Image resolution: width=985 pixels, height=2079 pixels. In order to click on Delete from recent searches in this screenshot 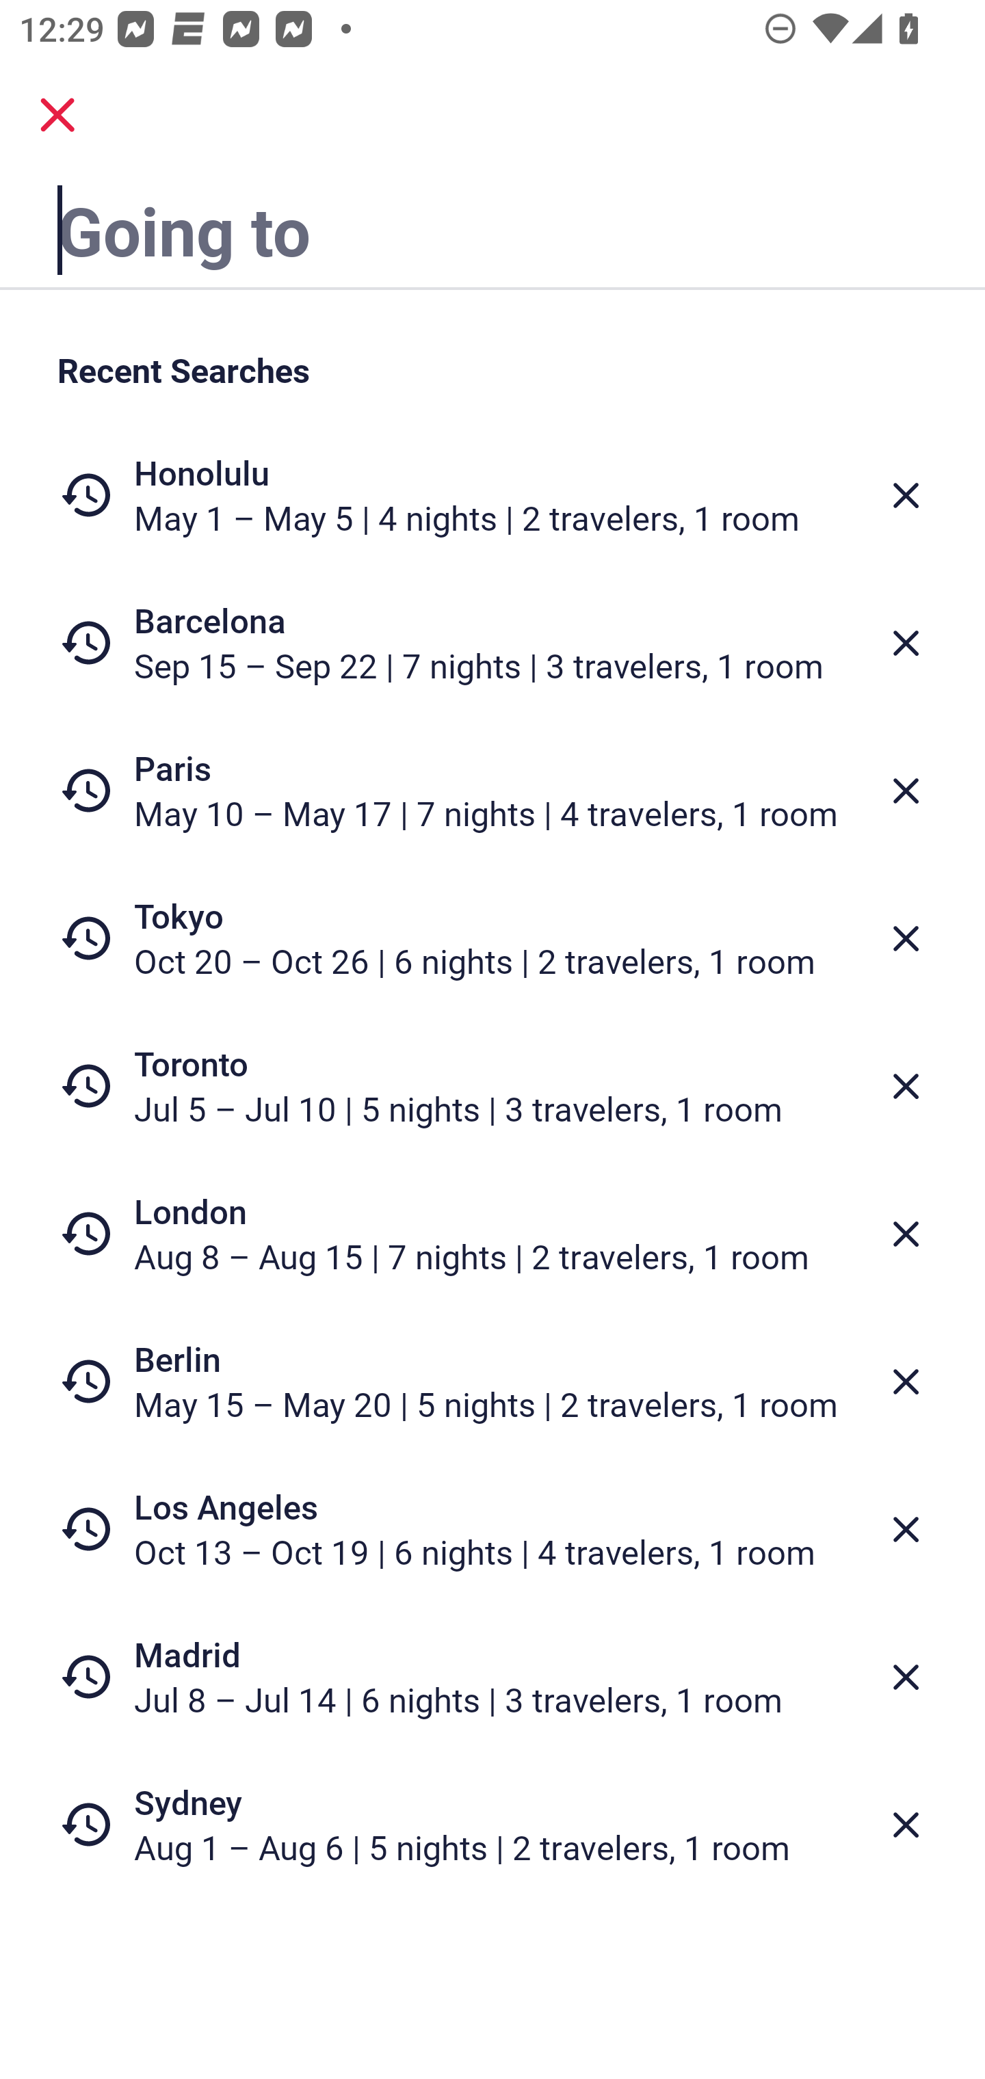, I will do `click(906, 938)`.